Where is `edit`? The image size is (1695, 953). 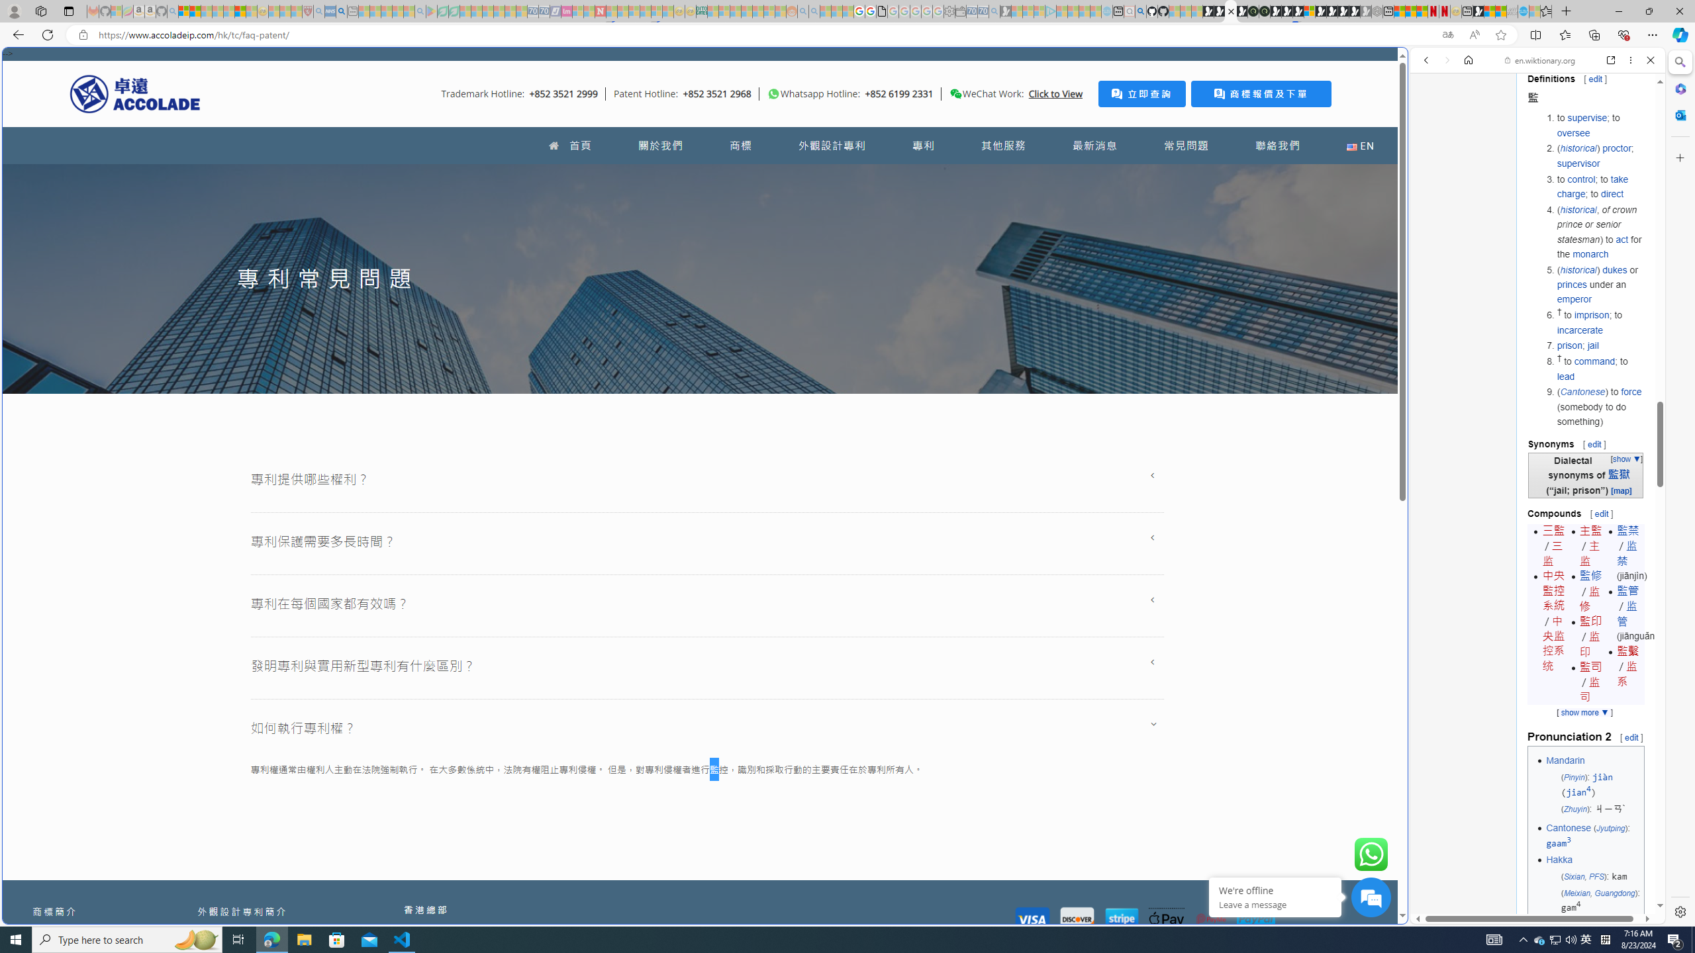
edit is located at coordinates (1631, 737).